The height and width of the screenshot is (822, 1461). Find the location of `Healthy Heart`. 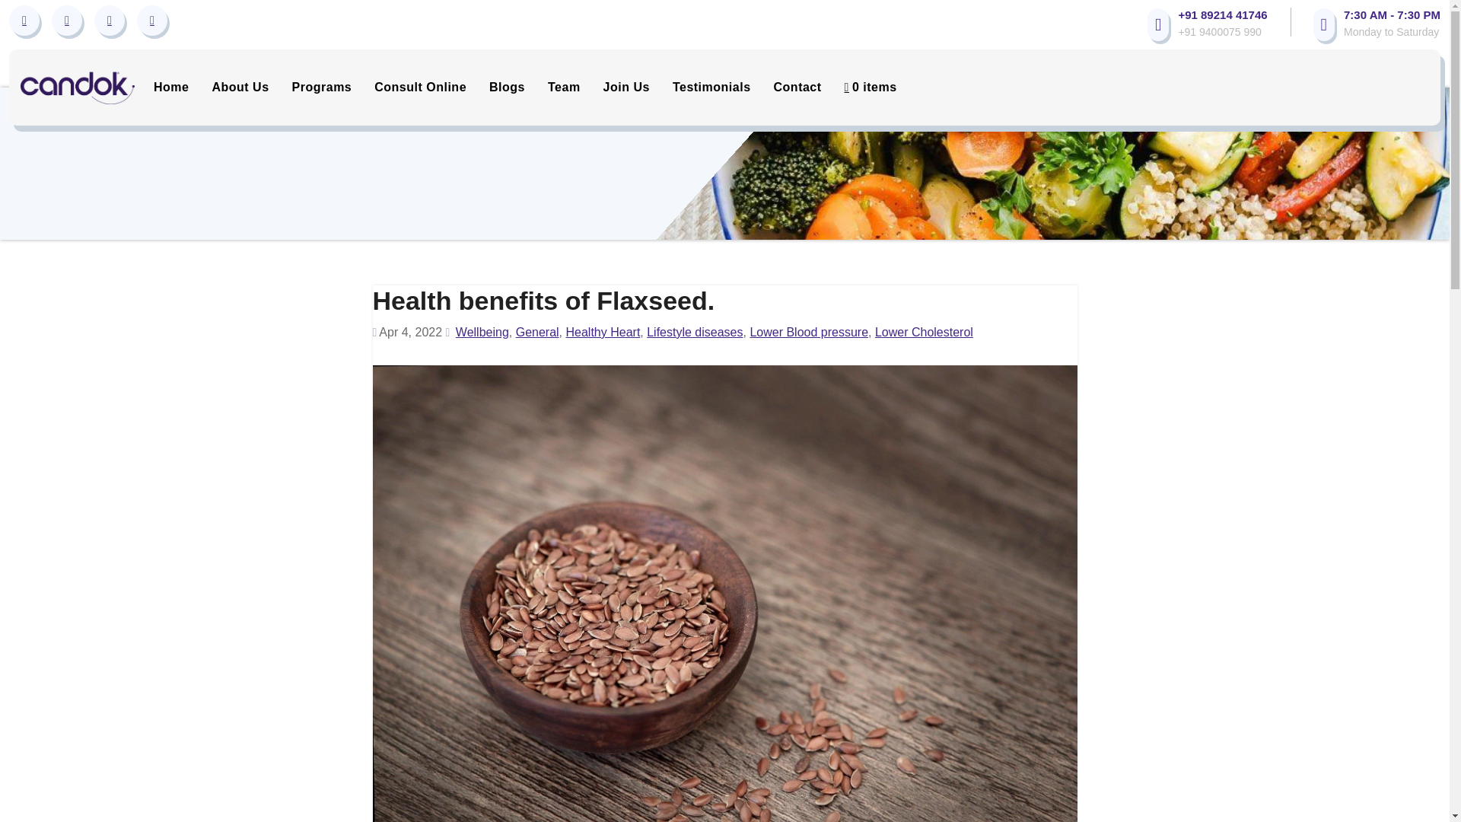

Healthy Heart is located at coordinates (603, 332).